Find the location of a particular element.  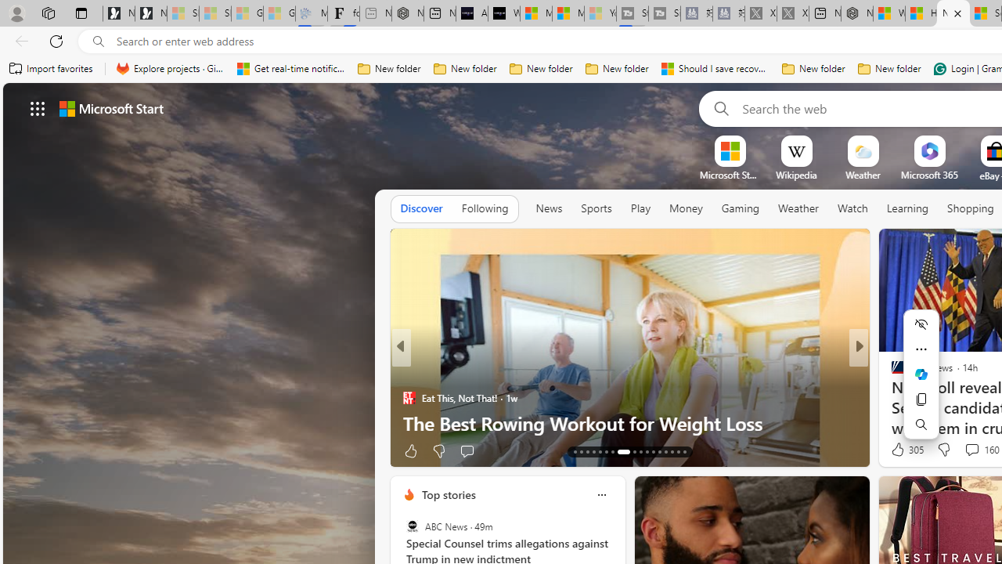

Nordace is located at coordinates (903, 373).